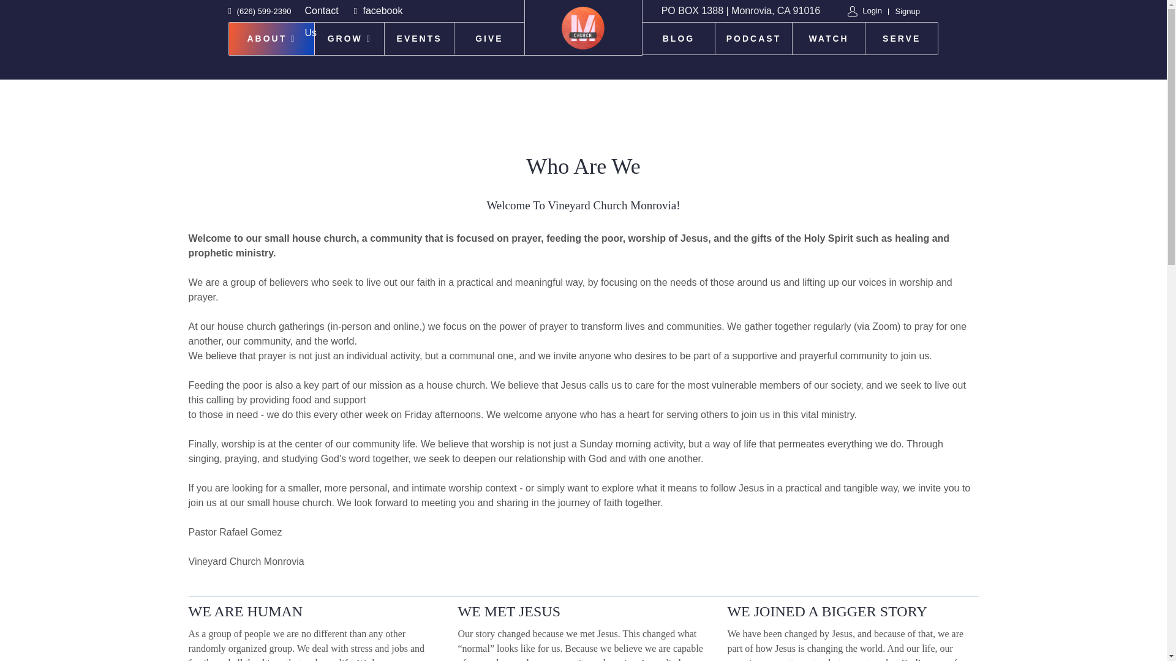  Describe the element at coordinates (379, 10) in the screenshot. I see `facebook` at that location.